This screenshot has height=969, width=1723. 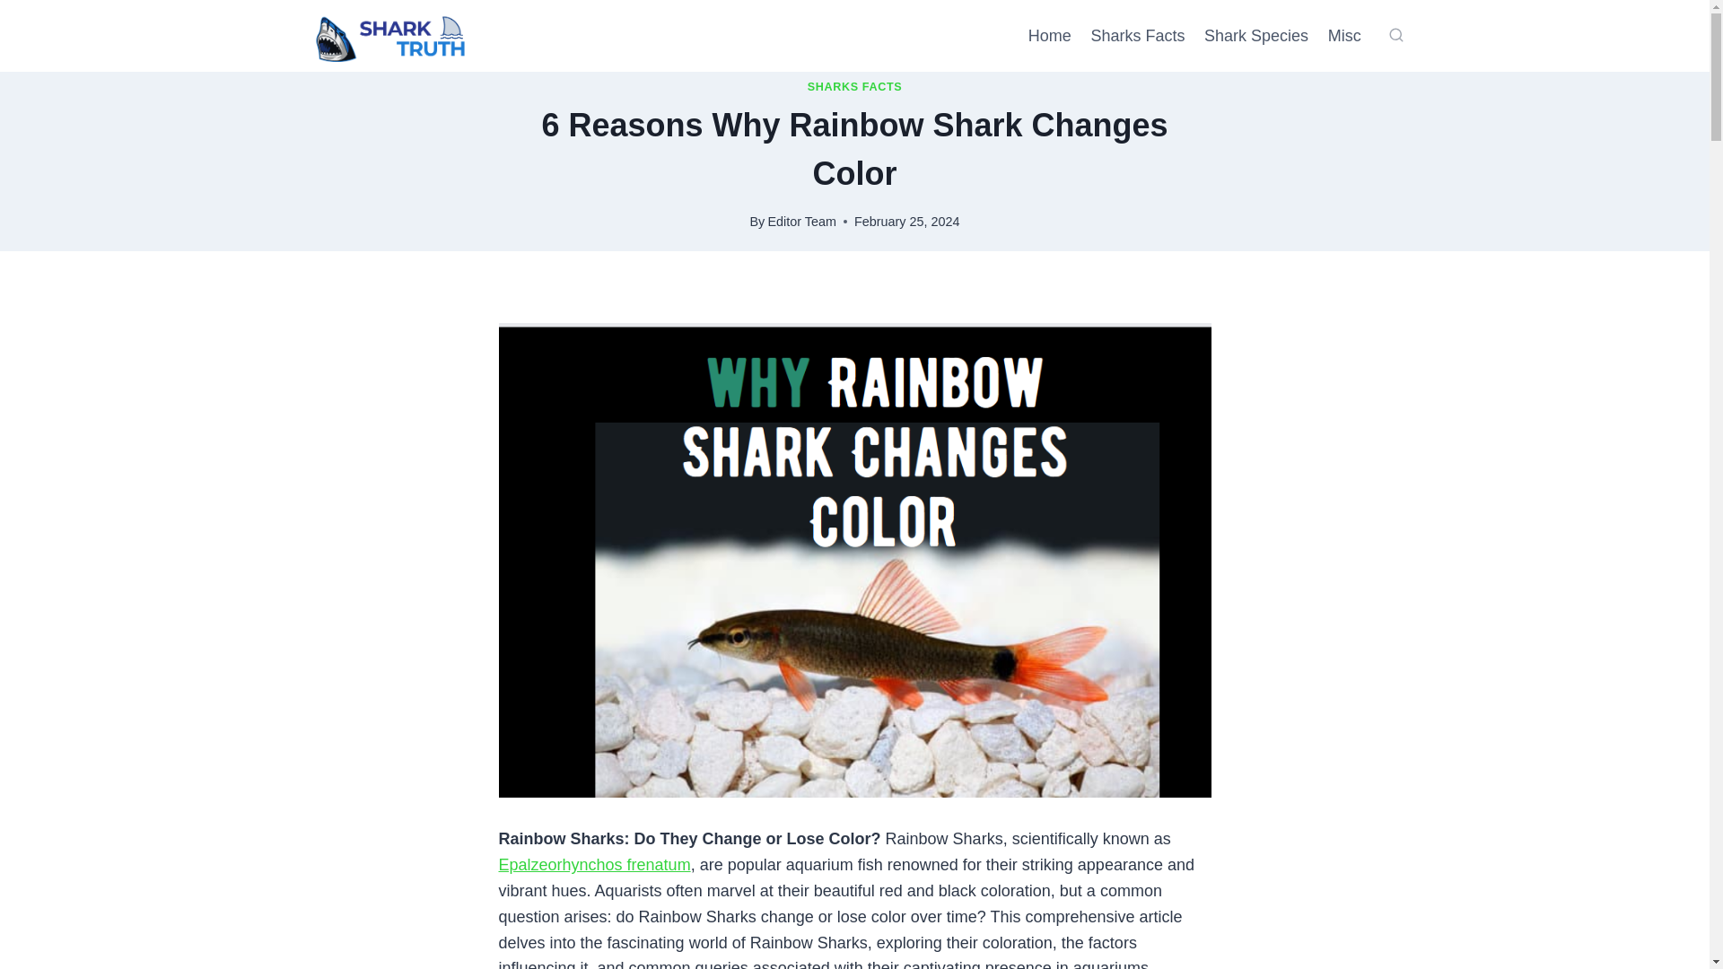 I want to click on Editor Team, so click(x=800, y=221).